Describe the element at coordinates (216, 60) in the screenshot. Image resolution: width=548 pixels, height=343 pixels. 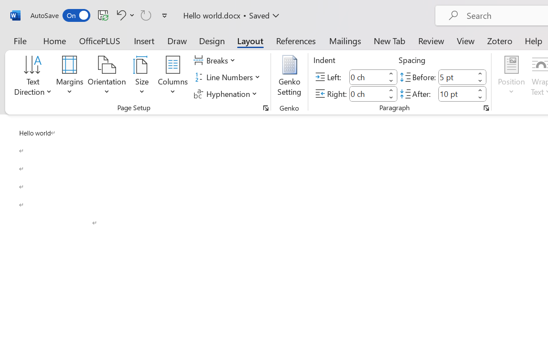
I see `Breaks` at that location.